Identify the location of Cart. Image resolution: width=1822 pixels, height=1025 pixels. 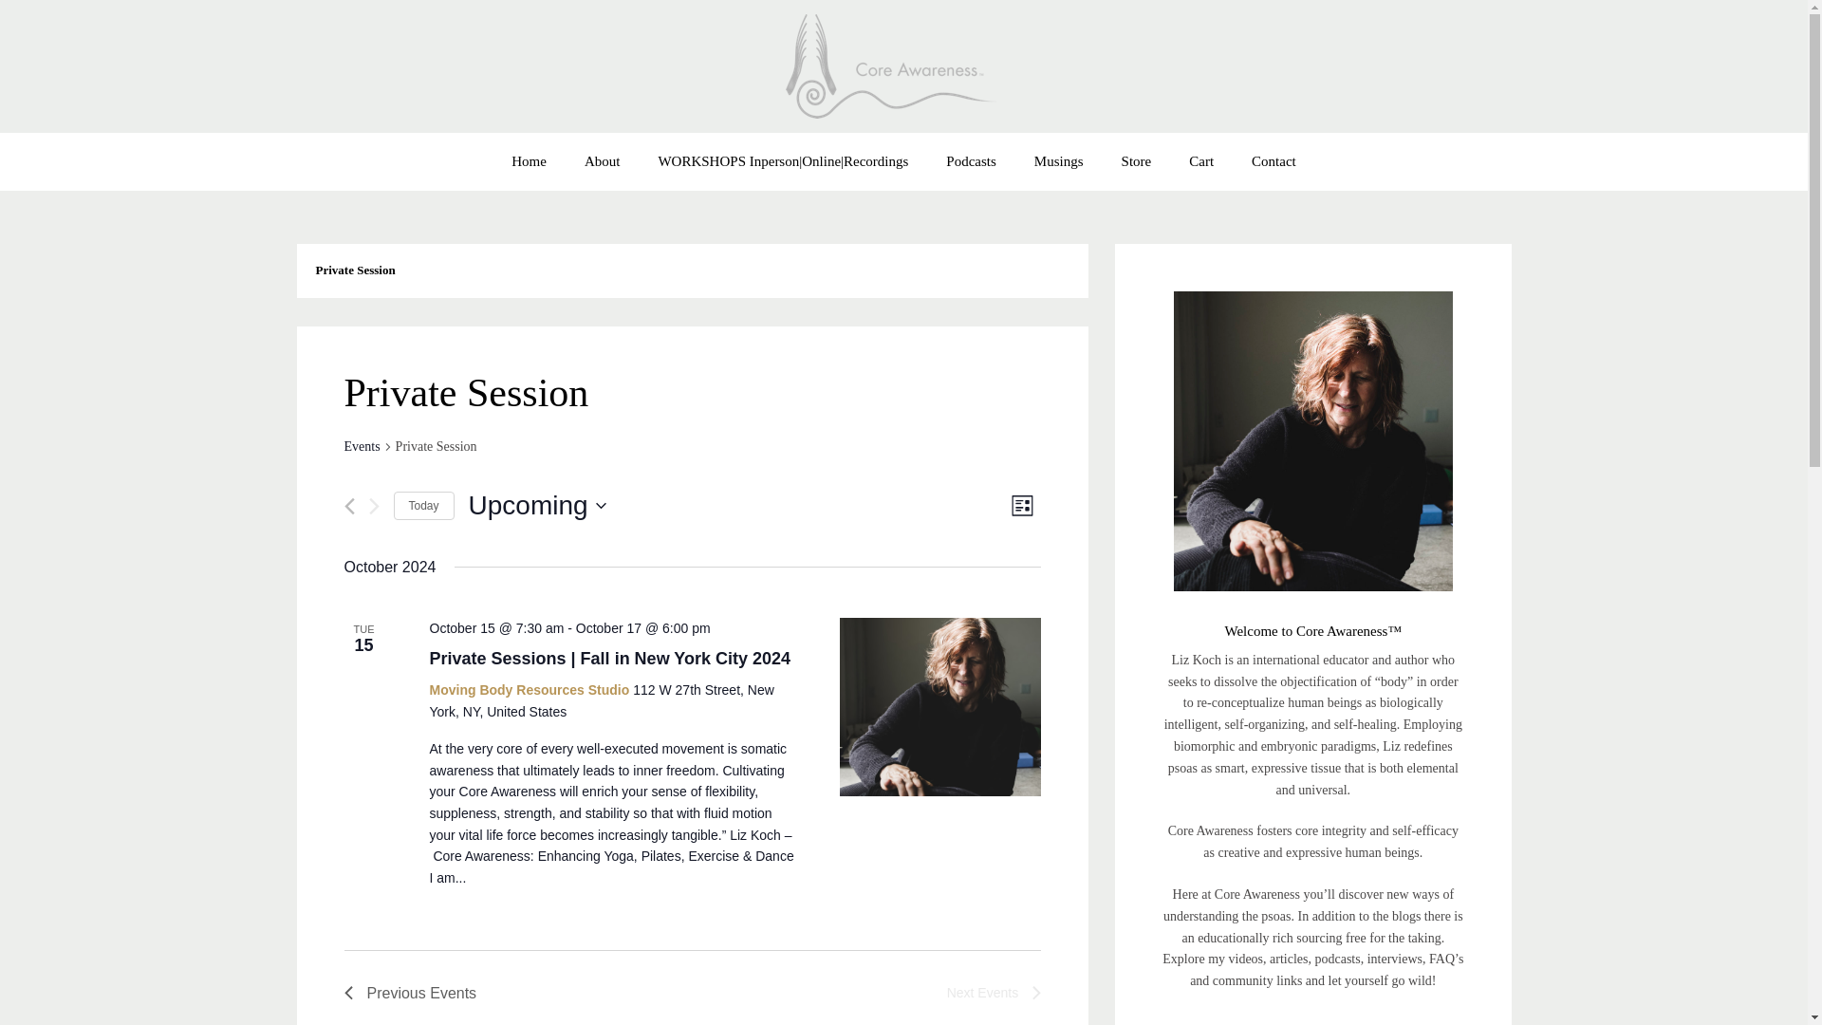
(1201, 161).